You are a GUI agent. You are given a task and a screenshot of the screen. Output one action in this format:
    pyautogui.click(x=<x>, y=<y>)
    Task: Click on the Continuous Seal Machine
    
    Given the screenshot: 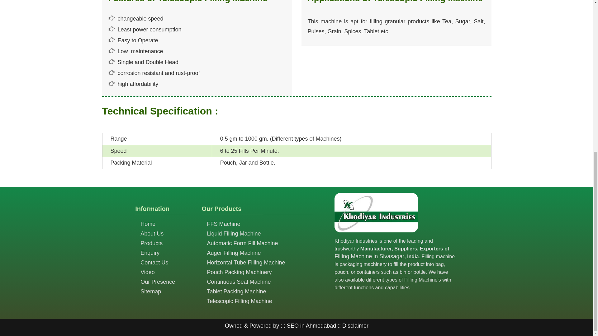 What is the action you would take?
    pyautogui.click(x=239, y=282)
    